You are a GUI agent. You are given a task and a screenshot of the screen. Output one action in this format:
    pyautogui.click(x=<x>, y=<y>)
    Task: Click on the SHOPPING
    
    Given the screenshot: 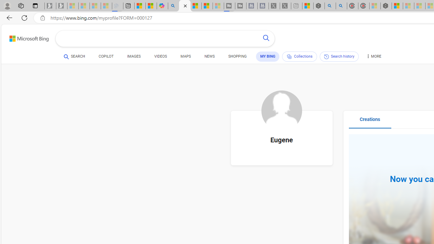 What is the action you would take?
    pyautogui.click(x=237, y=58)
    